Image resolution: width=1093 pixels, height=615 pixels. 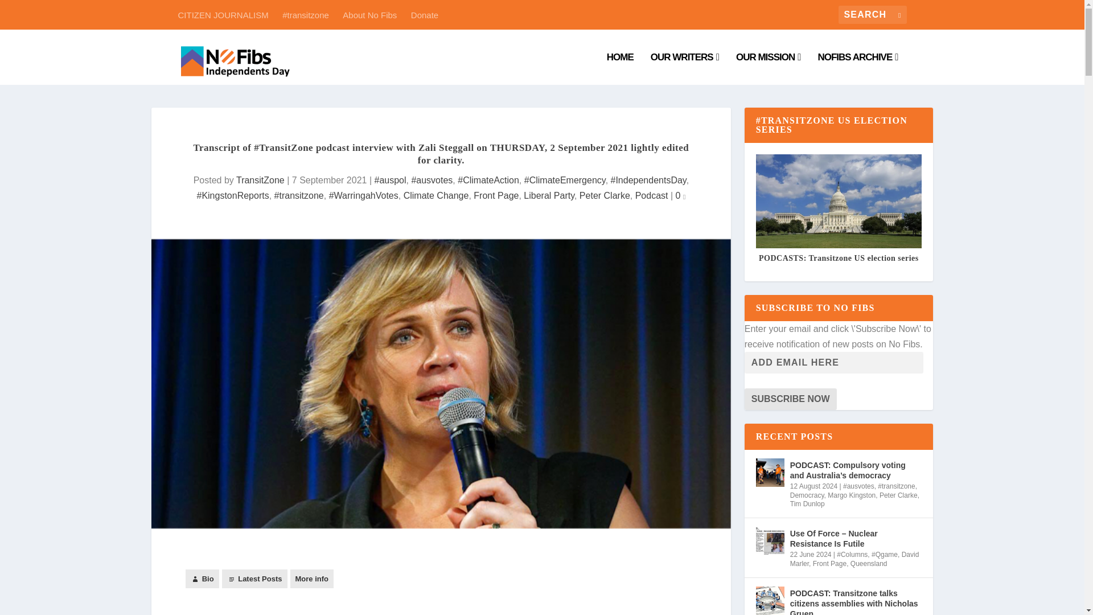 I want to click on Search for:, so click(x=872, y=15).